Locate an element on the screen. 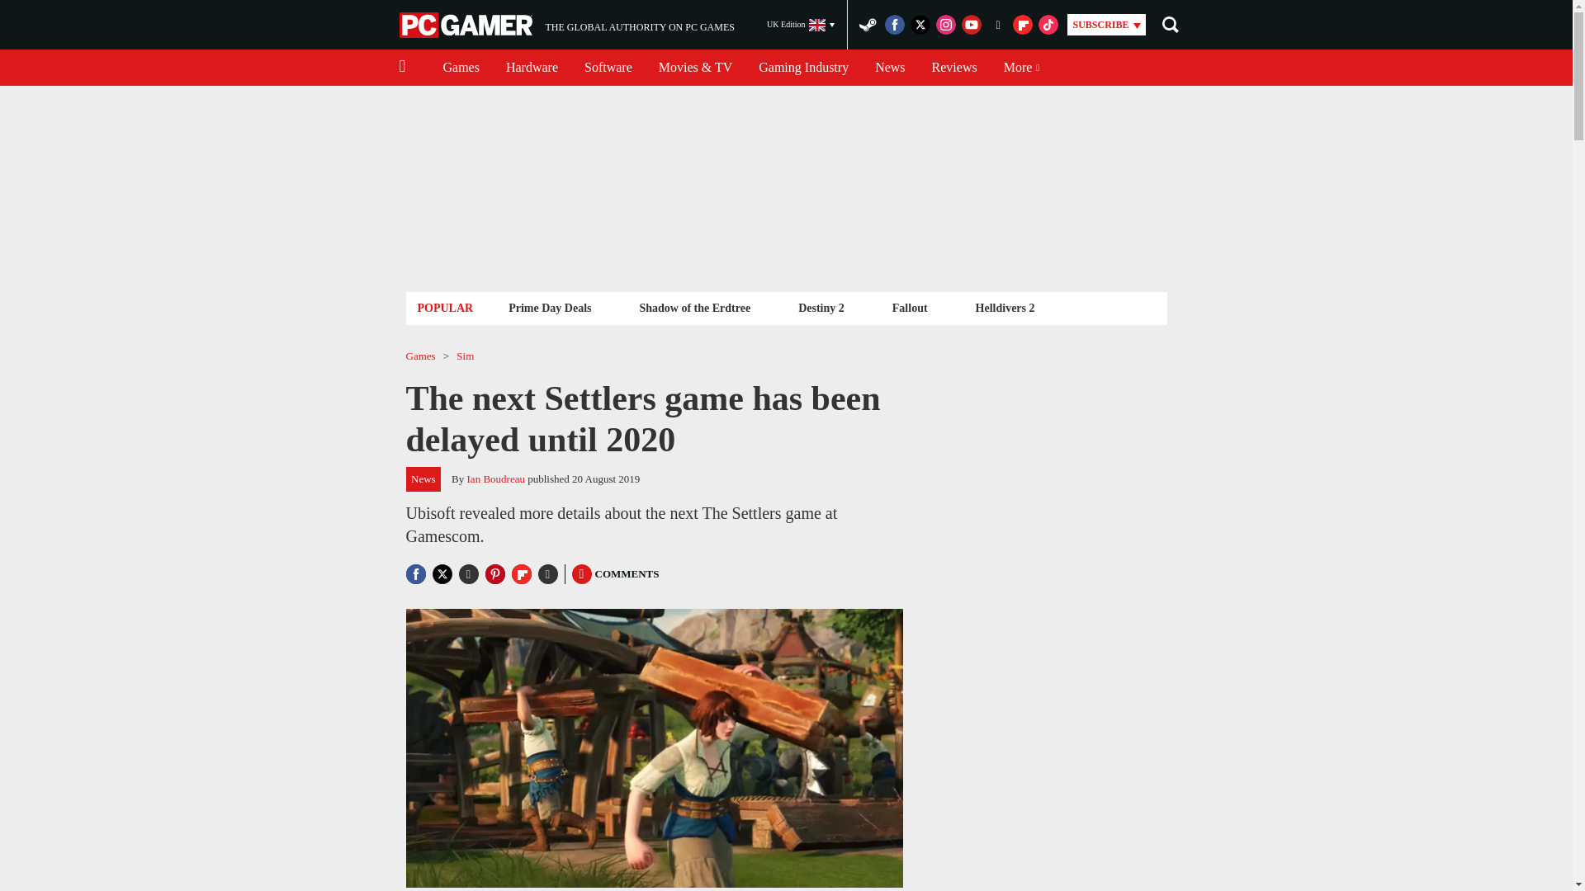  Hardware is located at coordinates (532, 68).